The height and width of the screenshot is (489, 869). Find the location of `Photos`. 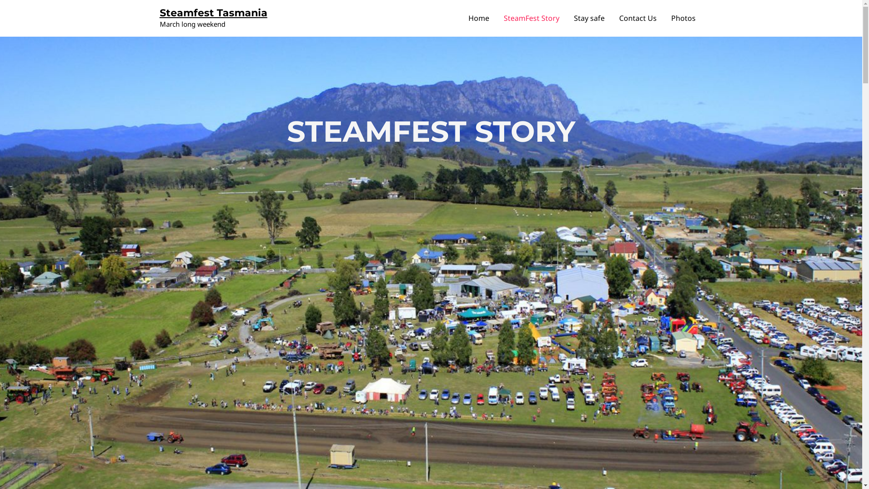

Photos is located at coordinates (683, 18).